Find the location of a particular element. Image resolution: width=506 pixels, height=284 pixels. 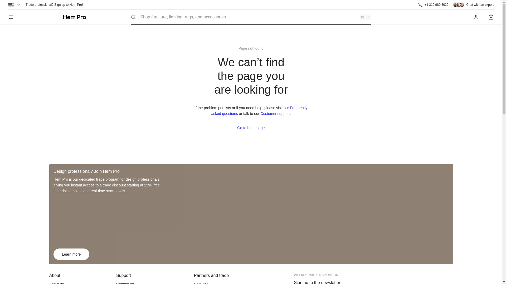

Sign up is located at coordinates (60, 4).